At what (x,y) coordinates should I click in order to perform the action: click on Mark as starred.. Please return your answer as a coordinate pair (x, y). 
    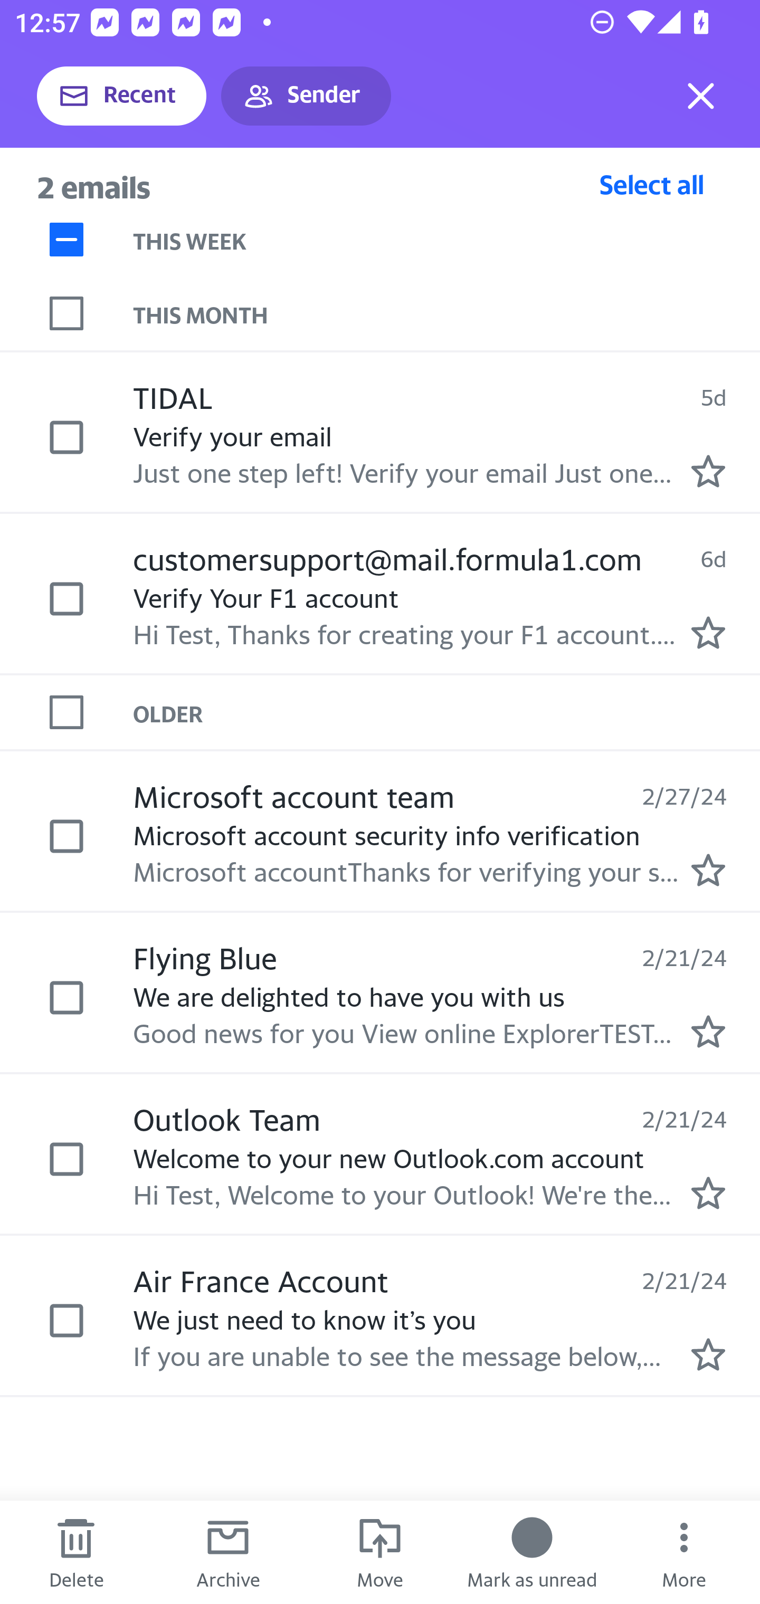
    Looking at the image, I should click on (708, 870).